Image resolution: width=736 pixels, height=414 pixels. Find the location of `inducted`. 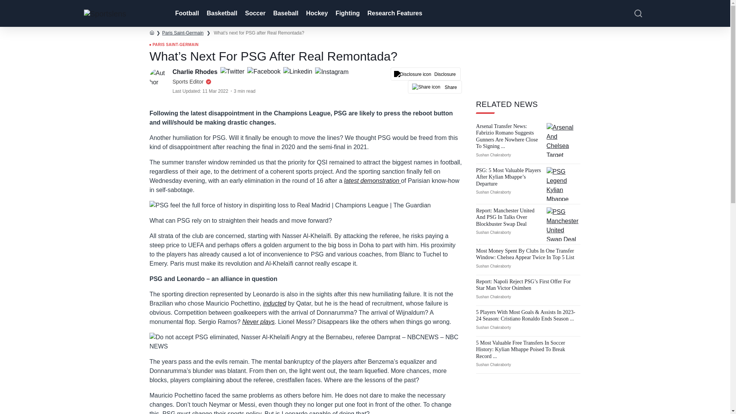

inducted is located at coordinates (274, 303).